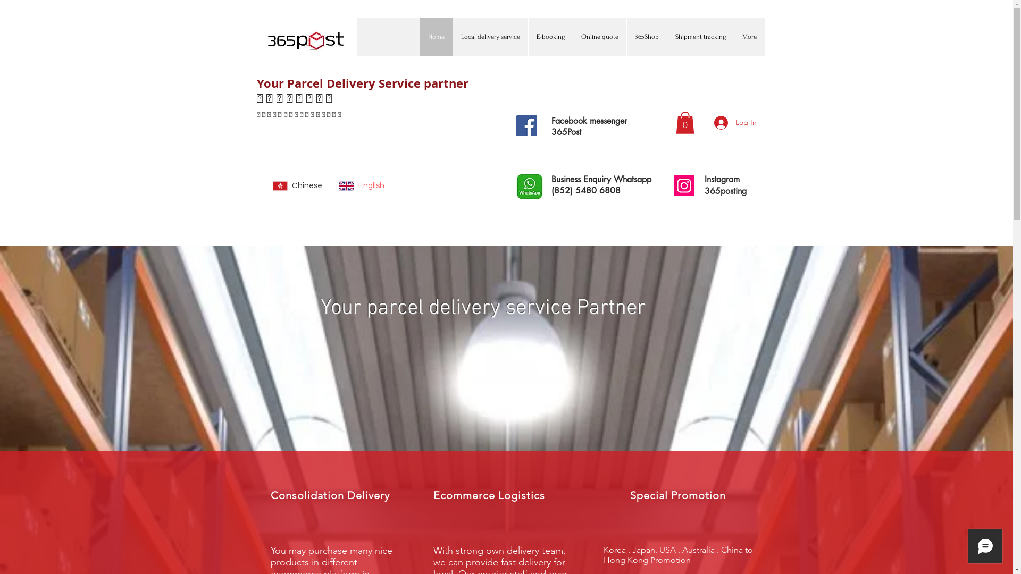 The width and height of the screenshot is (1021, 574). I want to click on Shipment tracking, so click(700, 37).